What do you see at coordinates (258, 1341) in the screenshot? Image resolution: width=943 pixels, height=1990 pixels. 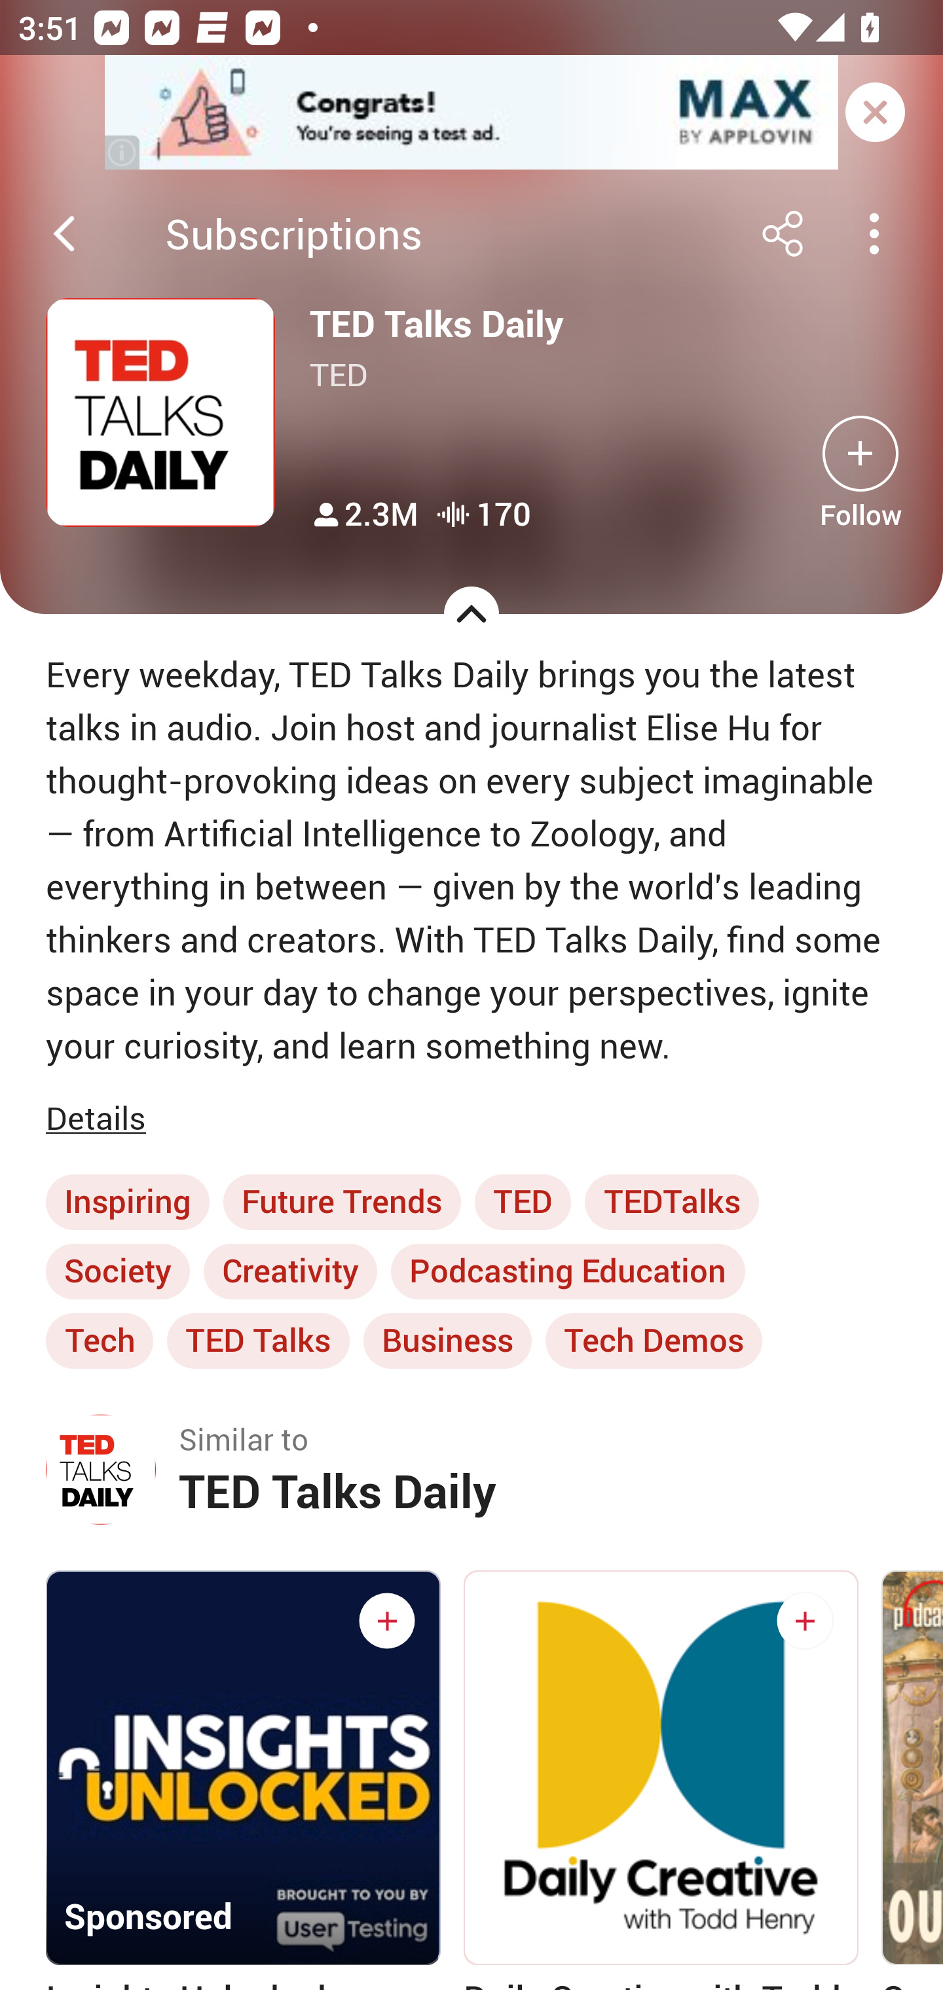 I see `TED Talks` at bounding box center [258, 1341].